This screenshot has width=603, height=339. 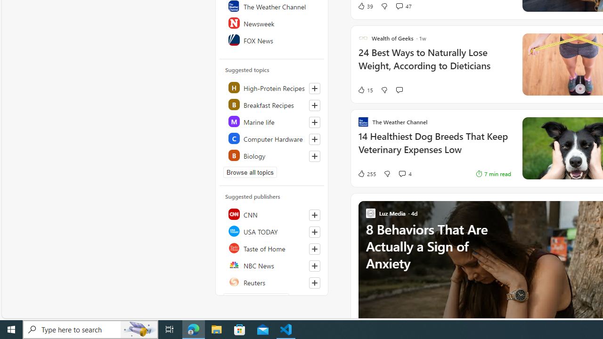 What do you see at coordinates (314, 282) in the screenshot?
I see `Follow this source` at bounding box center [314, 282].